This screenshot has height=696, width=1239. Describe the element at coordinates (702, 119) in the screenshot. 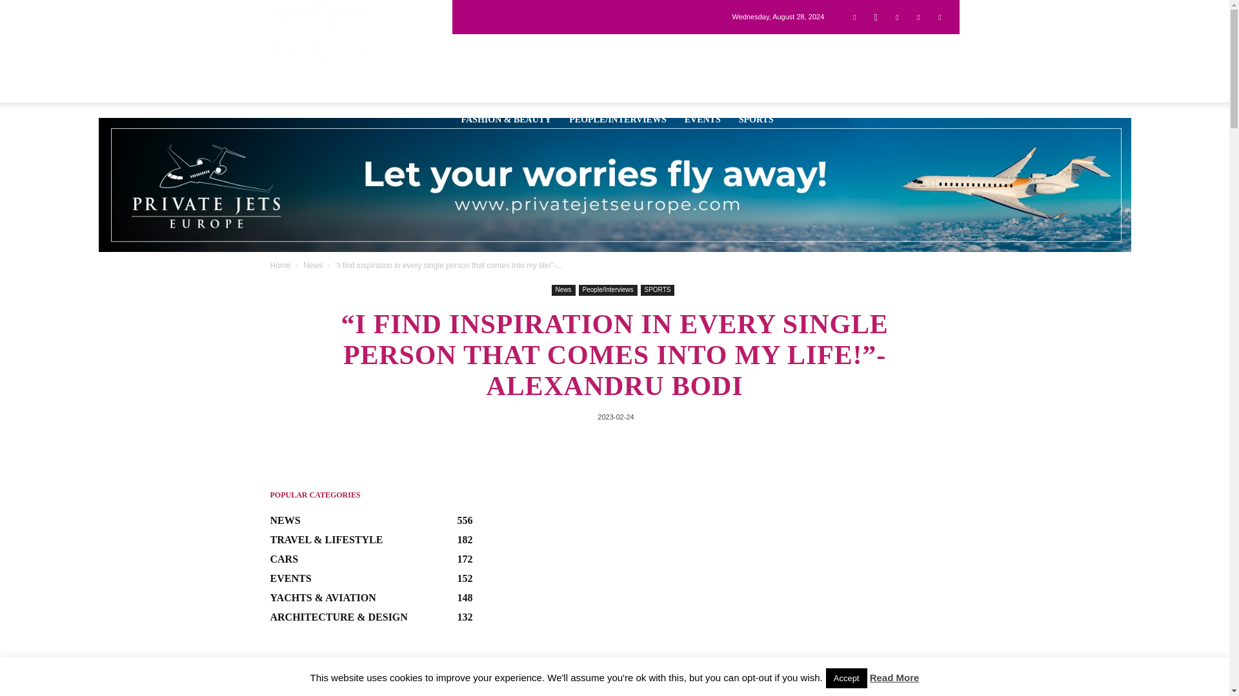

I see `EVENTS` at that location.